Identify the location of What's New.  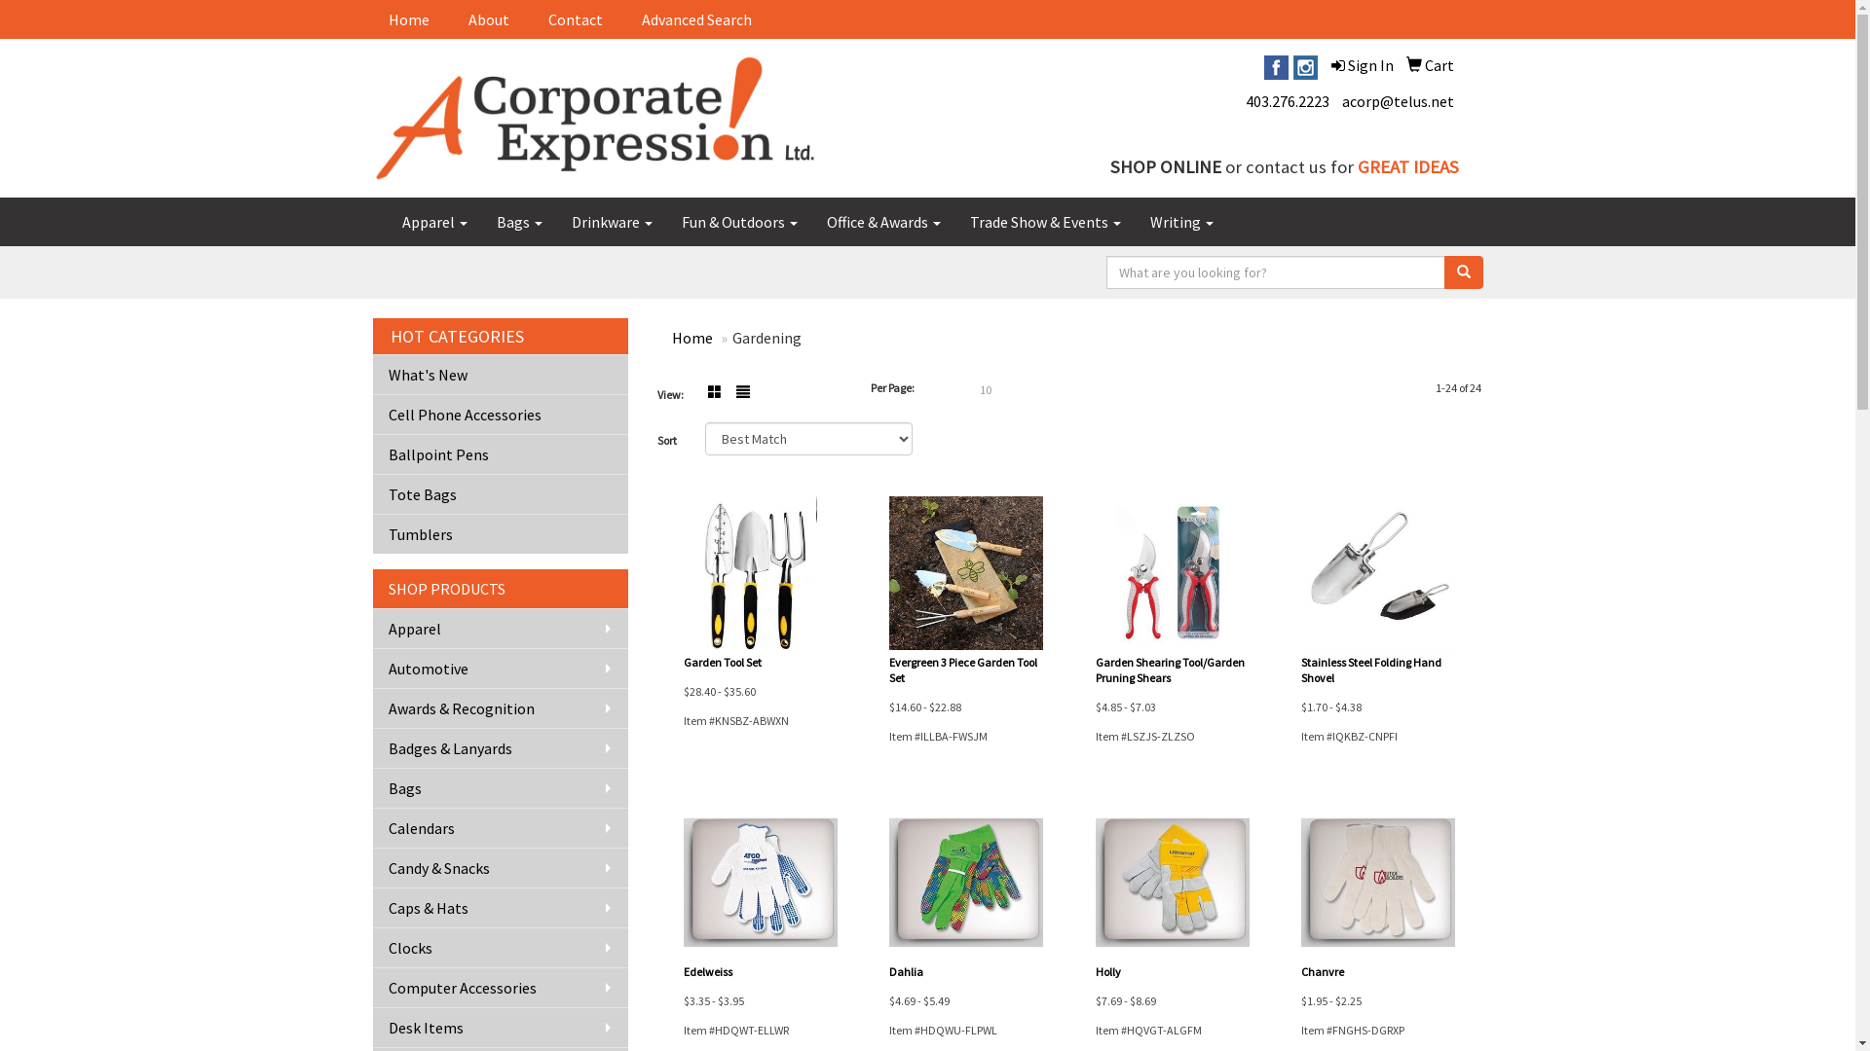
(501, 374).